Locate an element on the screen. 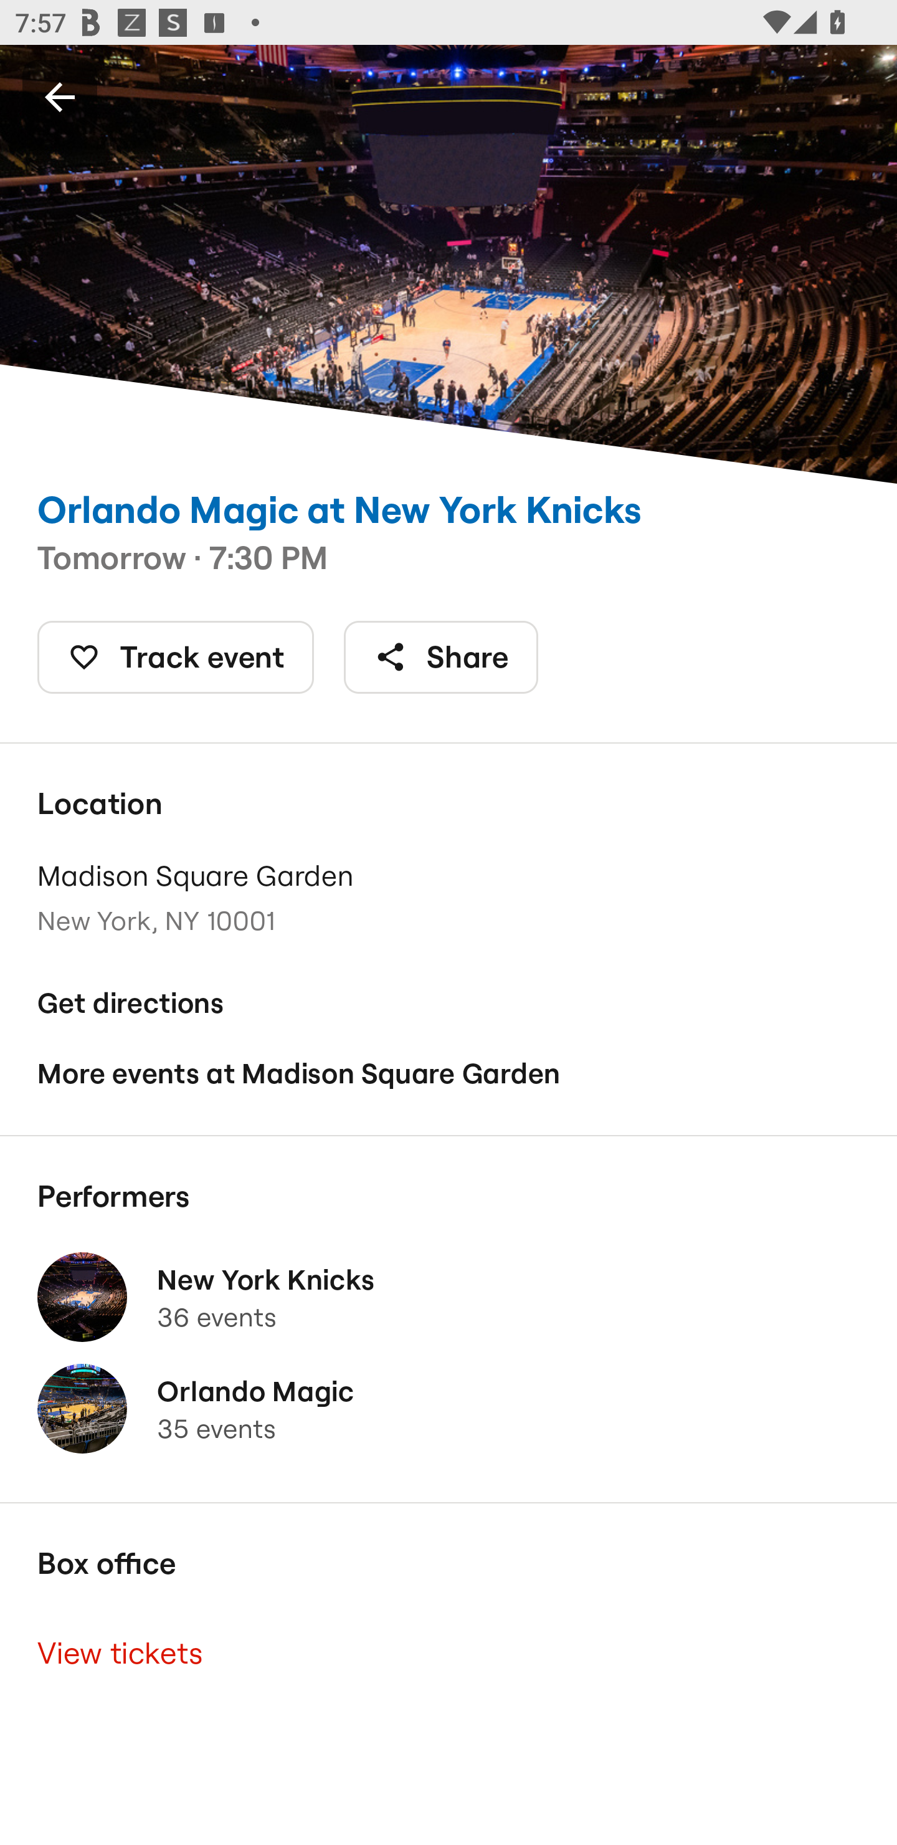 This screenshot has height=1845, width=897. Share is located at coordinates (441, 656).